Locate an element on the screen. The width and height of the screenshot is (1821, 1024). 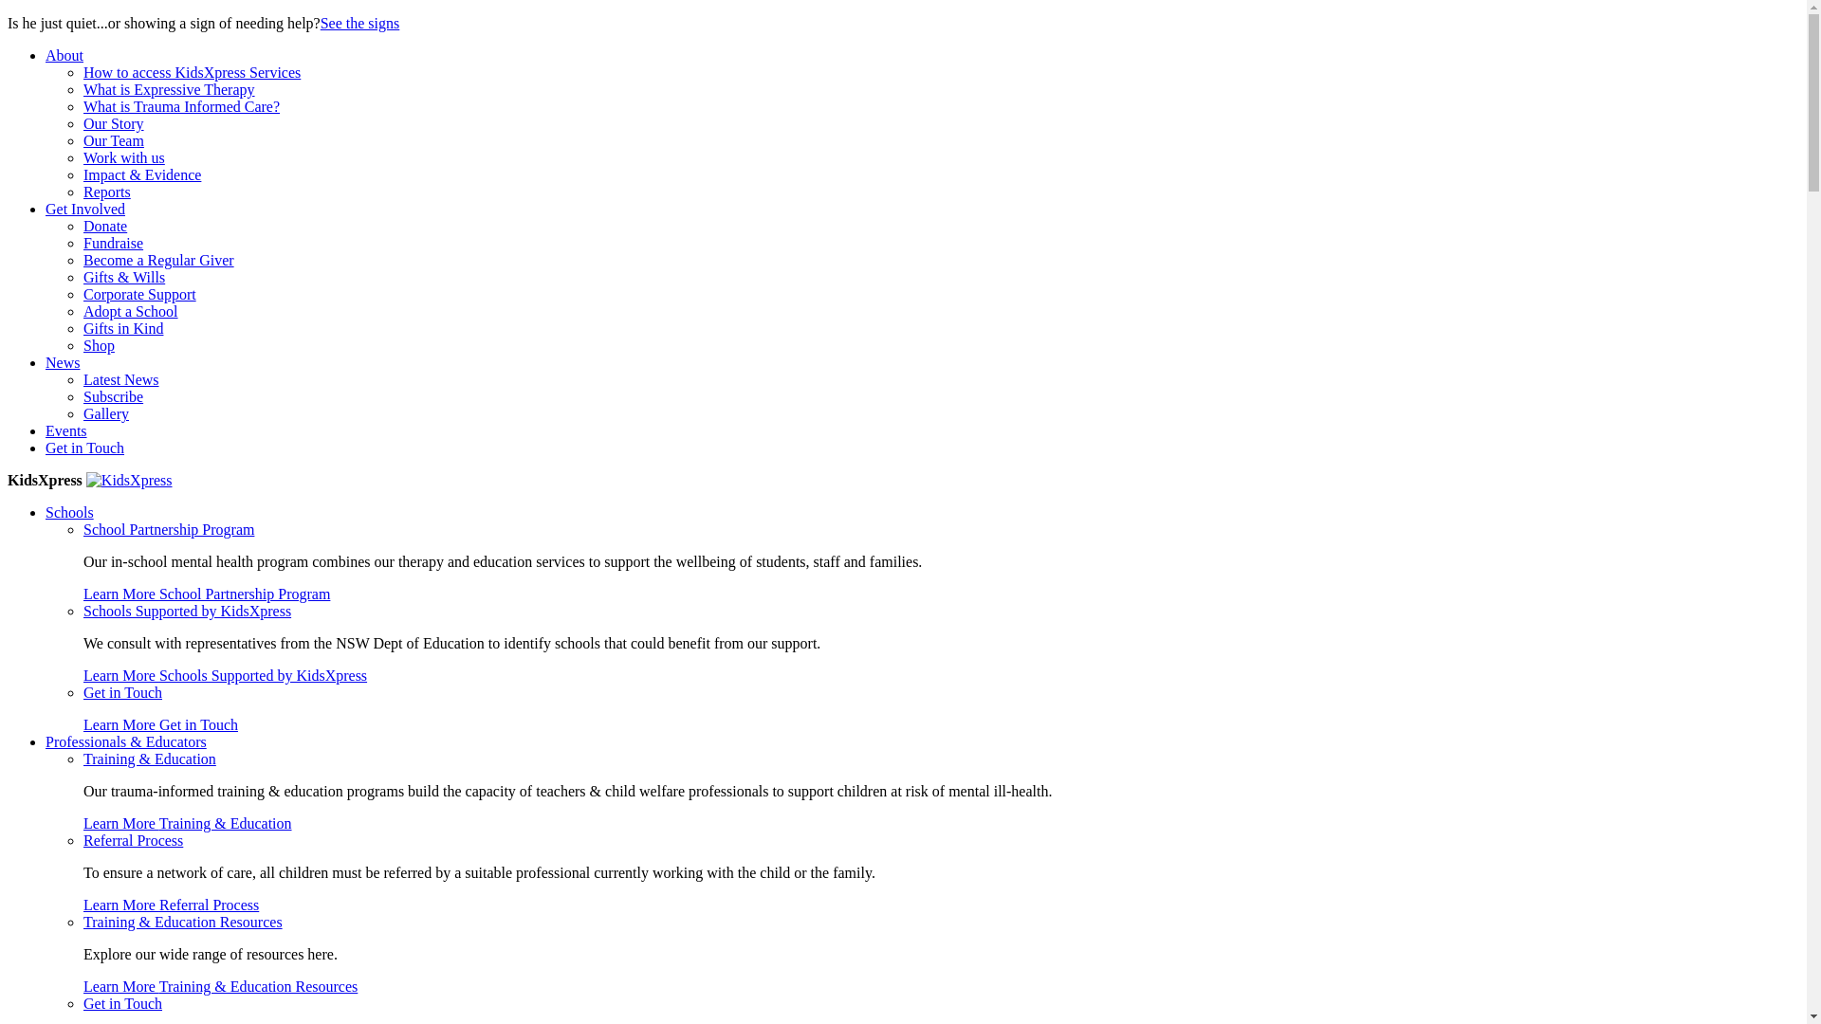
Corporate Support is located at coordinates (140, 294).